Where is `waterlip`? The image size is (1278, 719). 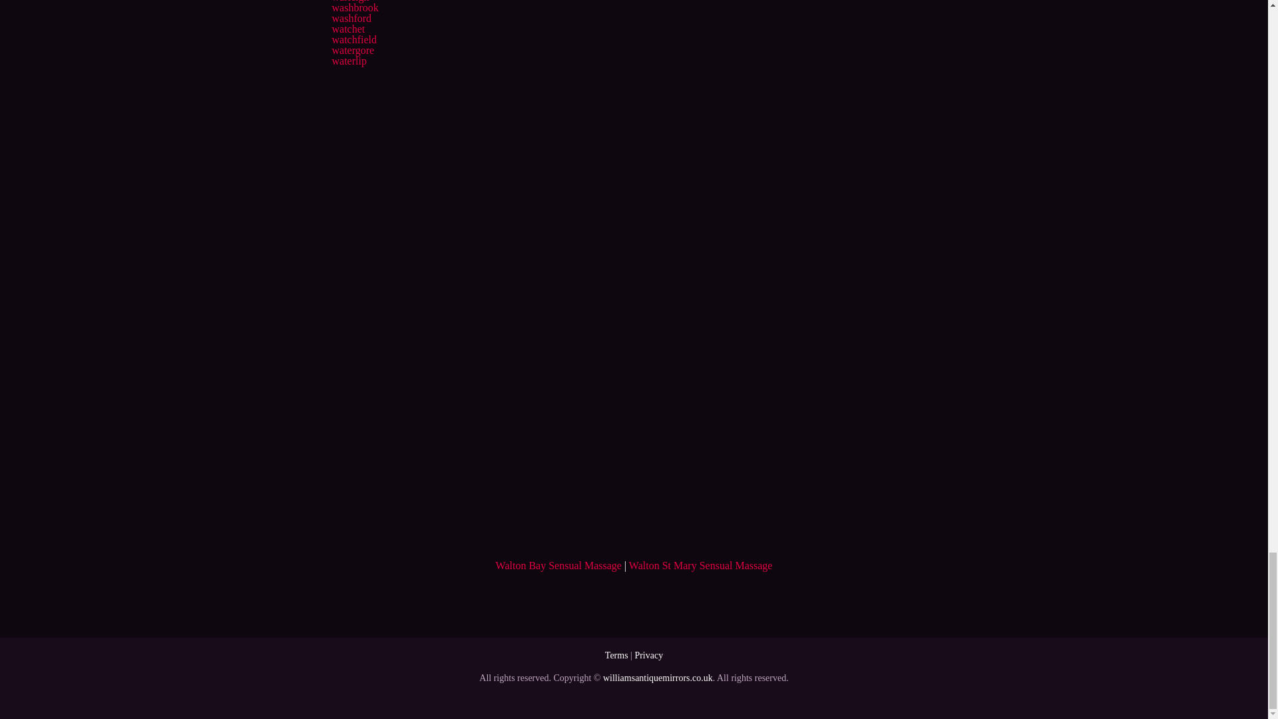 waterlip is located at coordinates (348, 61).